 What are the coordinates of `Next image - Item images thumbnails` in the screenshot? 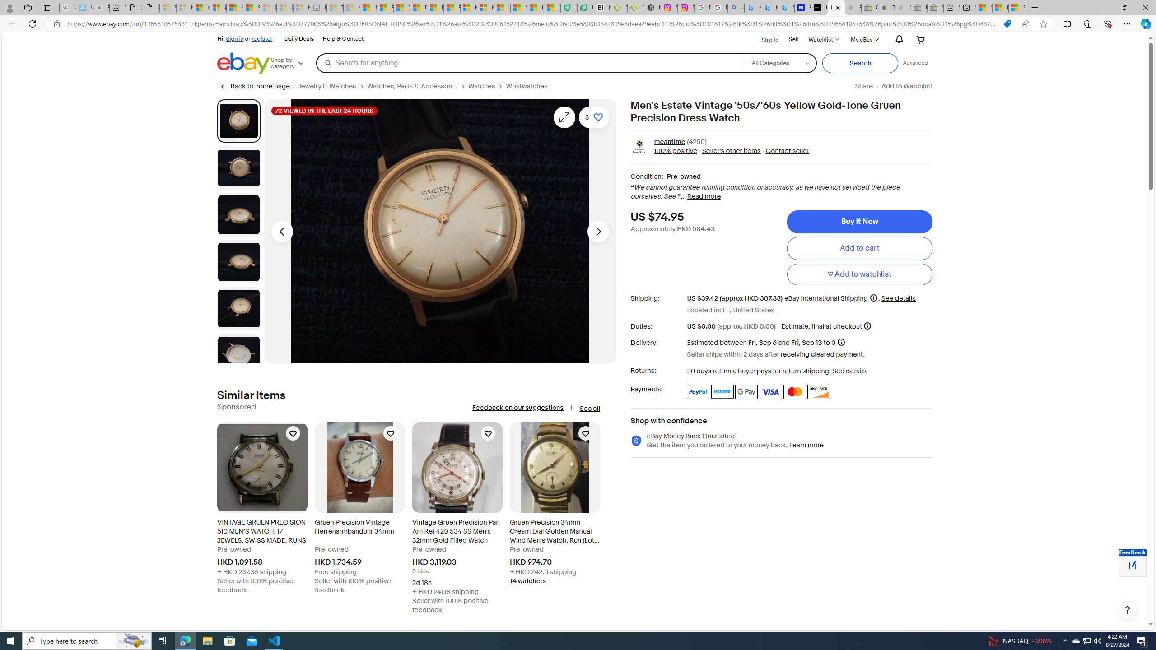 It's located at (598, 231).